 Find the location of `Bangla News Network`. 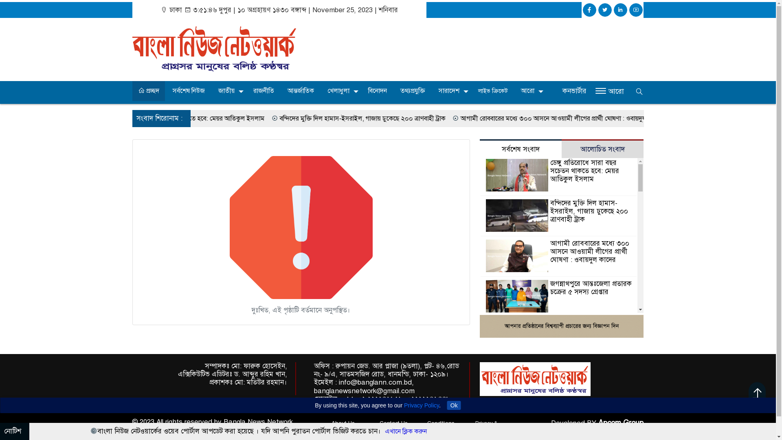

Bangla News Network is located at coordinates (535, 379).